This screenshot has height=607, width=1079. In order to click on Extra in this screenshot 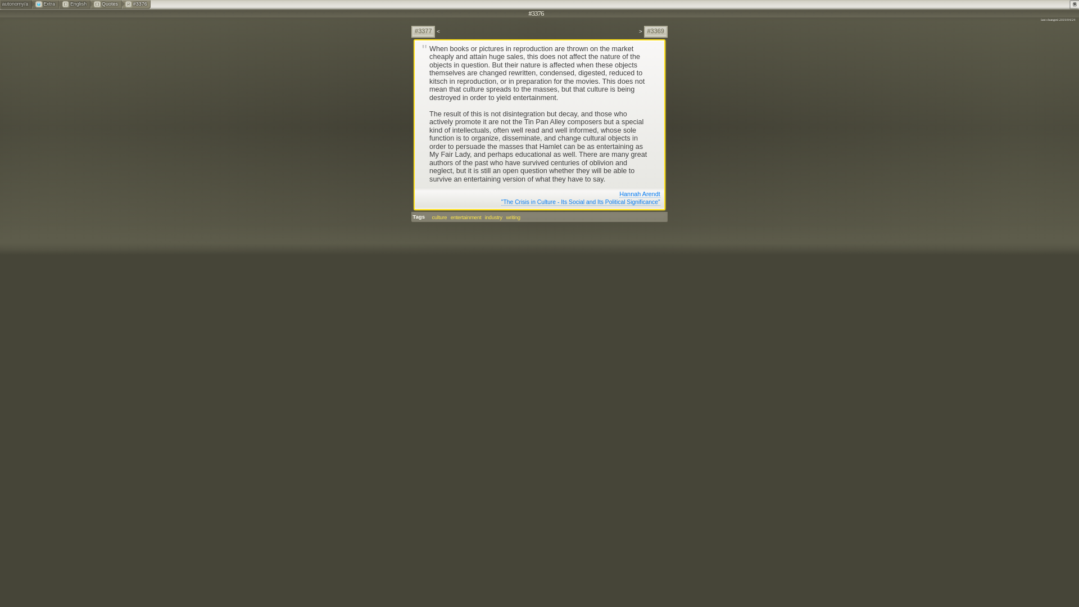, I will do `click(46, 4)`.